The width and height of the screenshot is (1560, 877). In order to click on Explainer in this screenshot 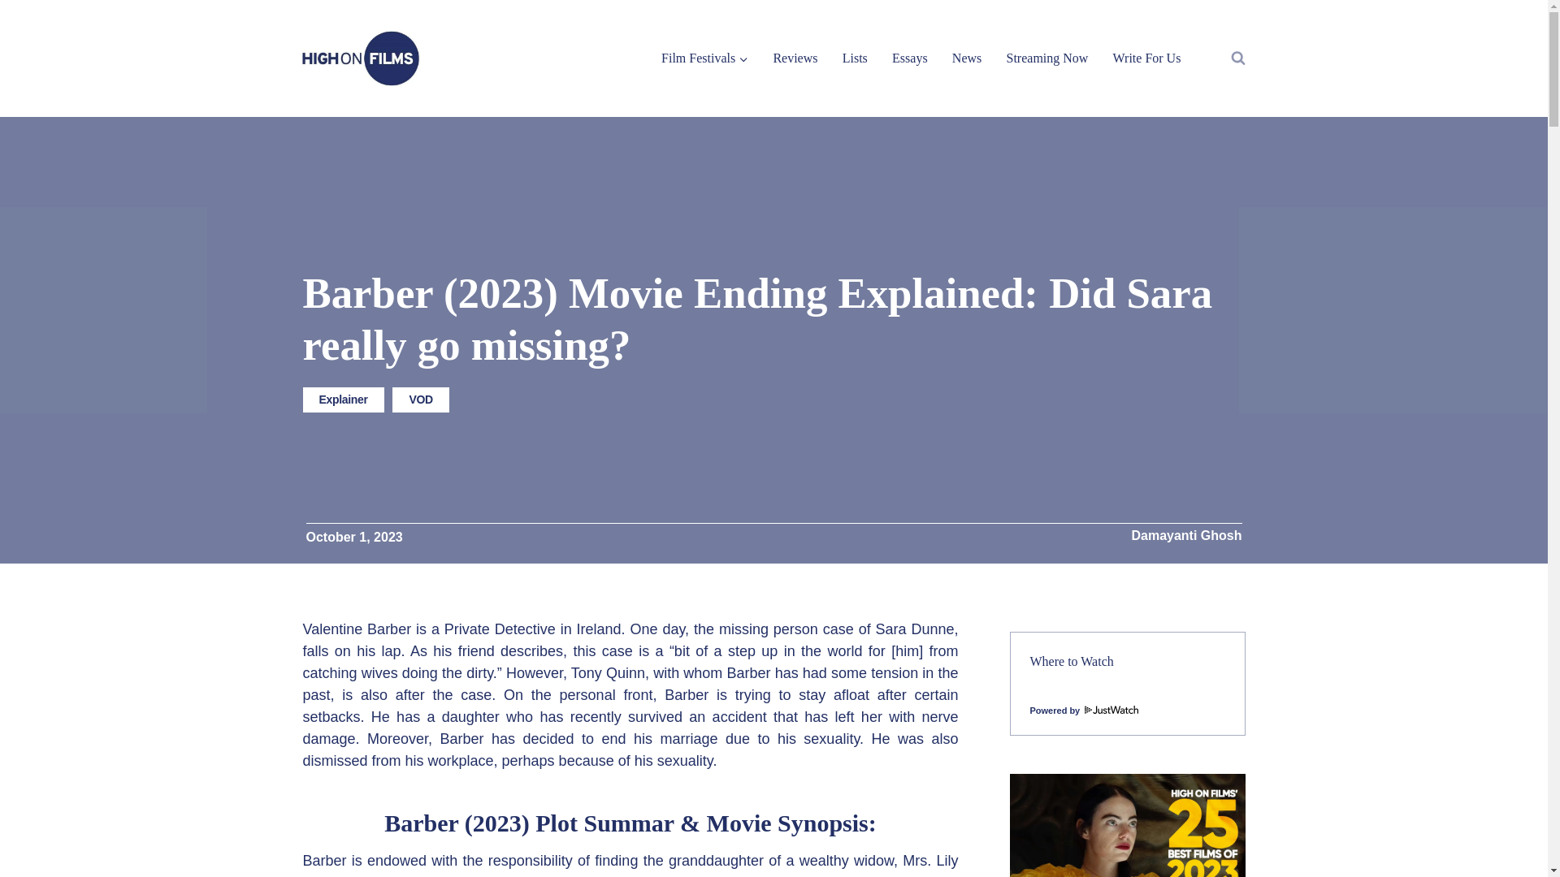, I will do `click(343, 400)`.